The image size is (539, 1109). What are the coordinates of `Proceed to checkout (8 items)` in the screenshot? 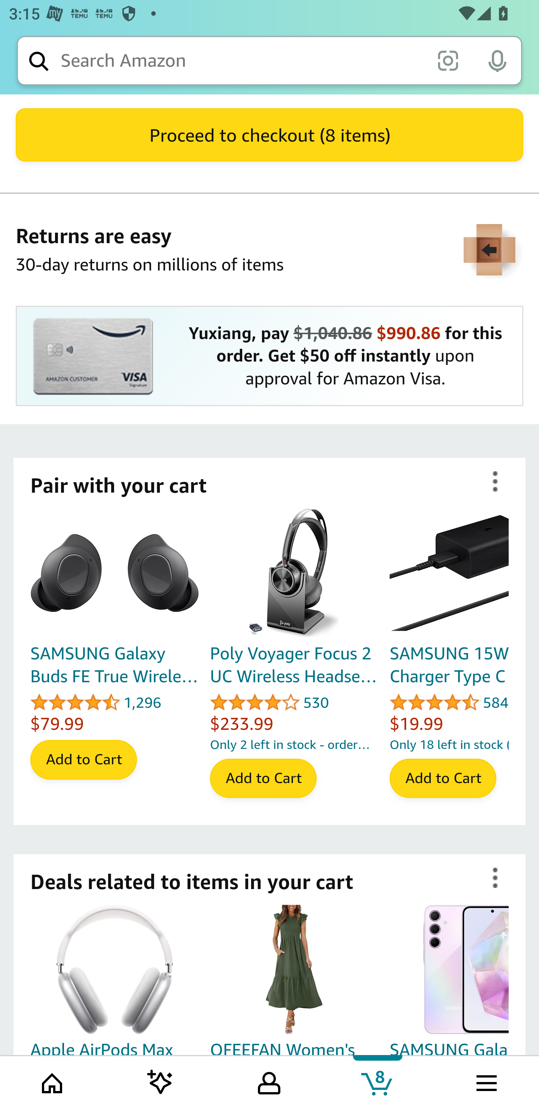 It's located at (269, 135).